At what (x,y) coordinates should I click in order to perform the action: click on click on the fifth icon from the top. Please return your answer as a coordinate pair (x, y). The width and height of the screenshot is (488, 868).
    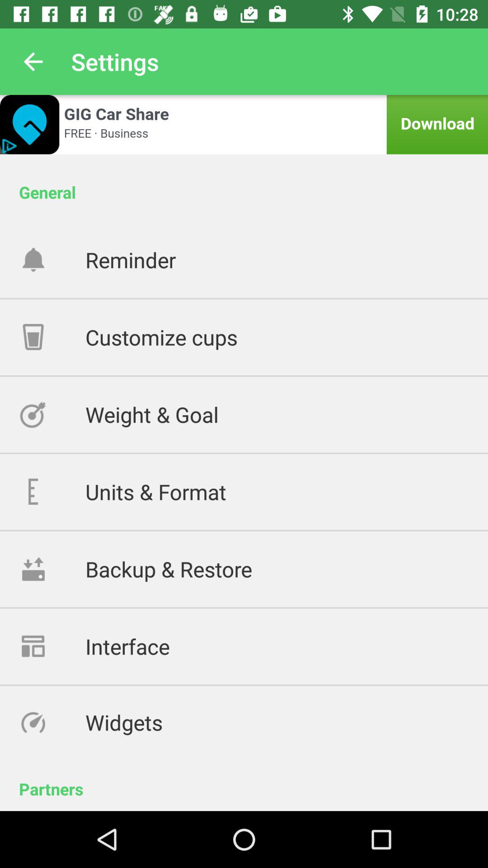
    Looking at the image, I should click on (52, 569).